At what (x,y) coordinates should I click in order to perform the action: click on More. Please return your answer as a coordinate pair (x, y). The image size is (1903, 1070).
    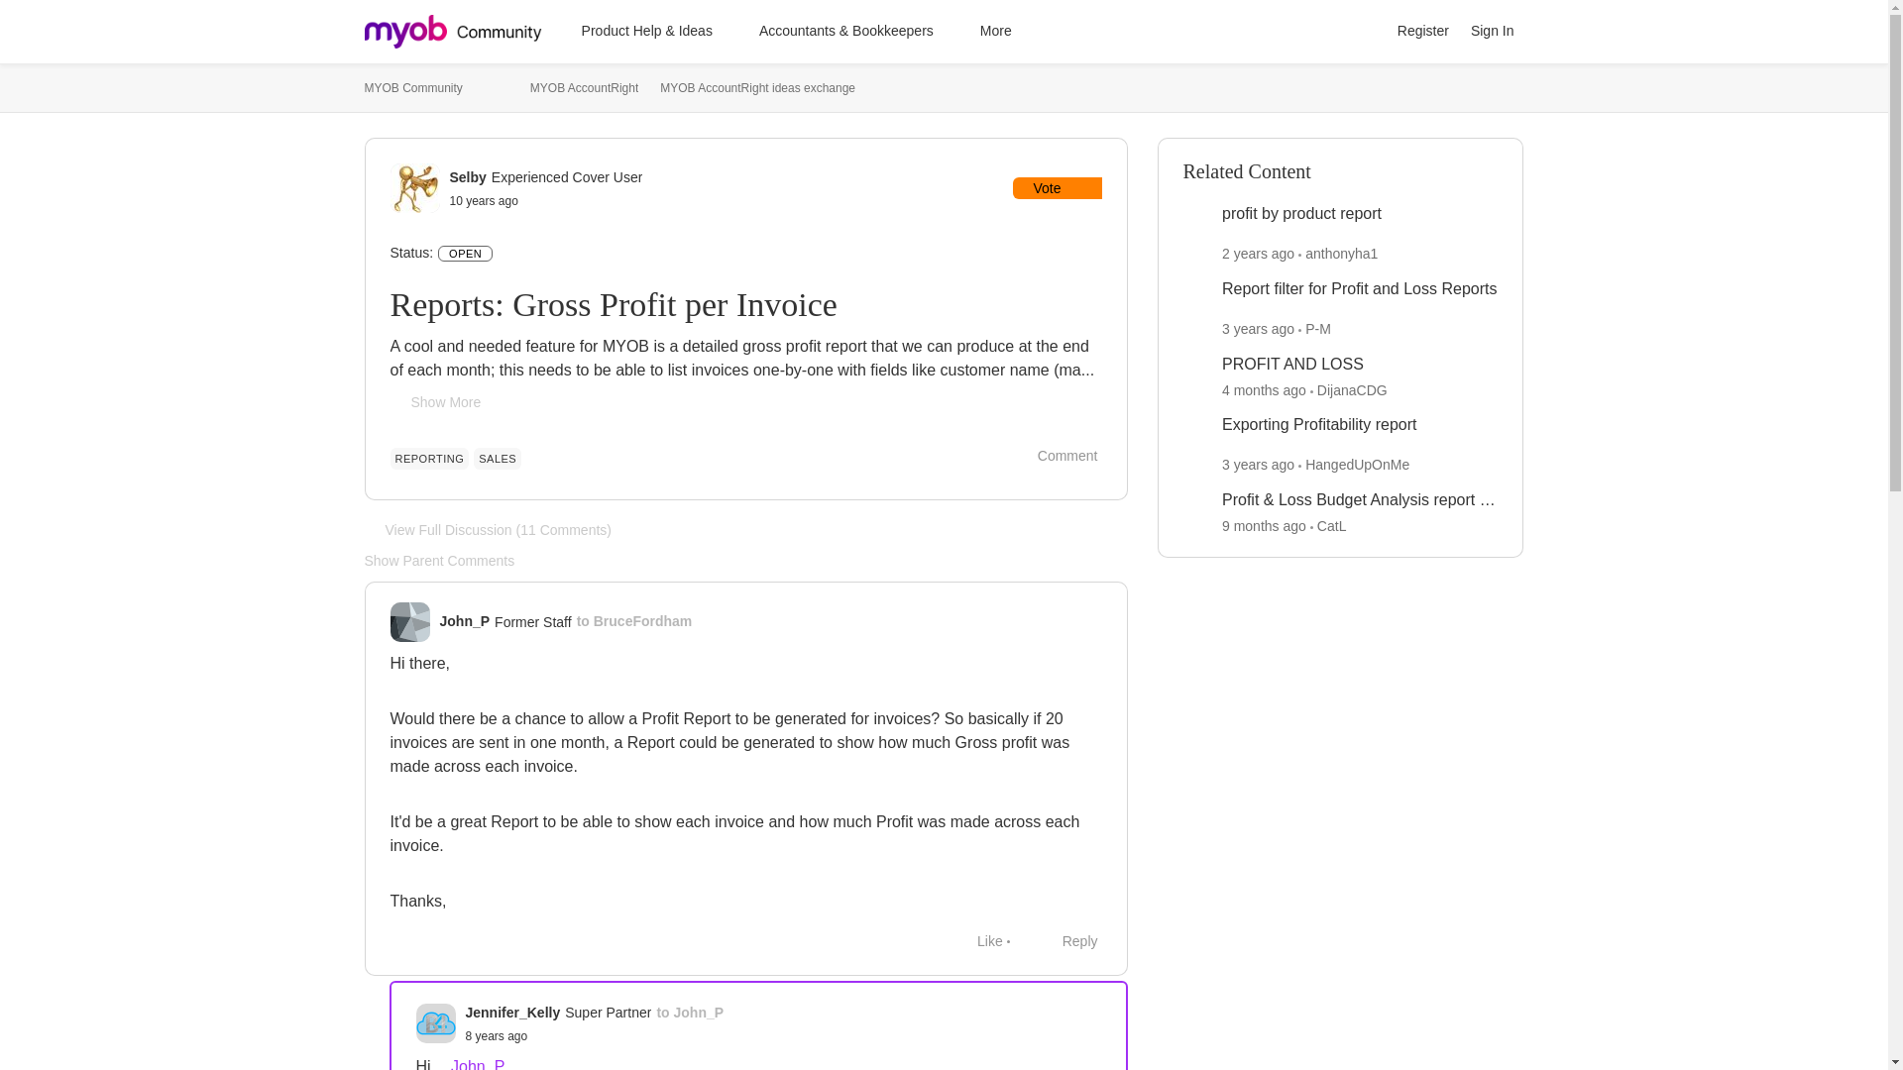
    Looking at the image, I should click on (1005, 32).